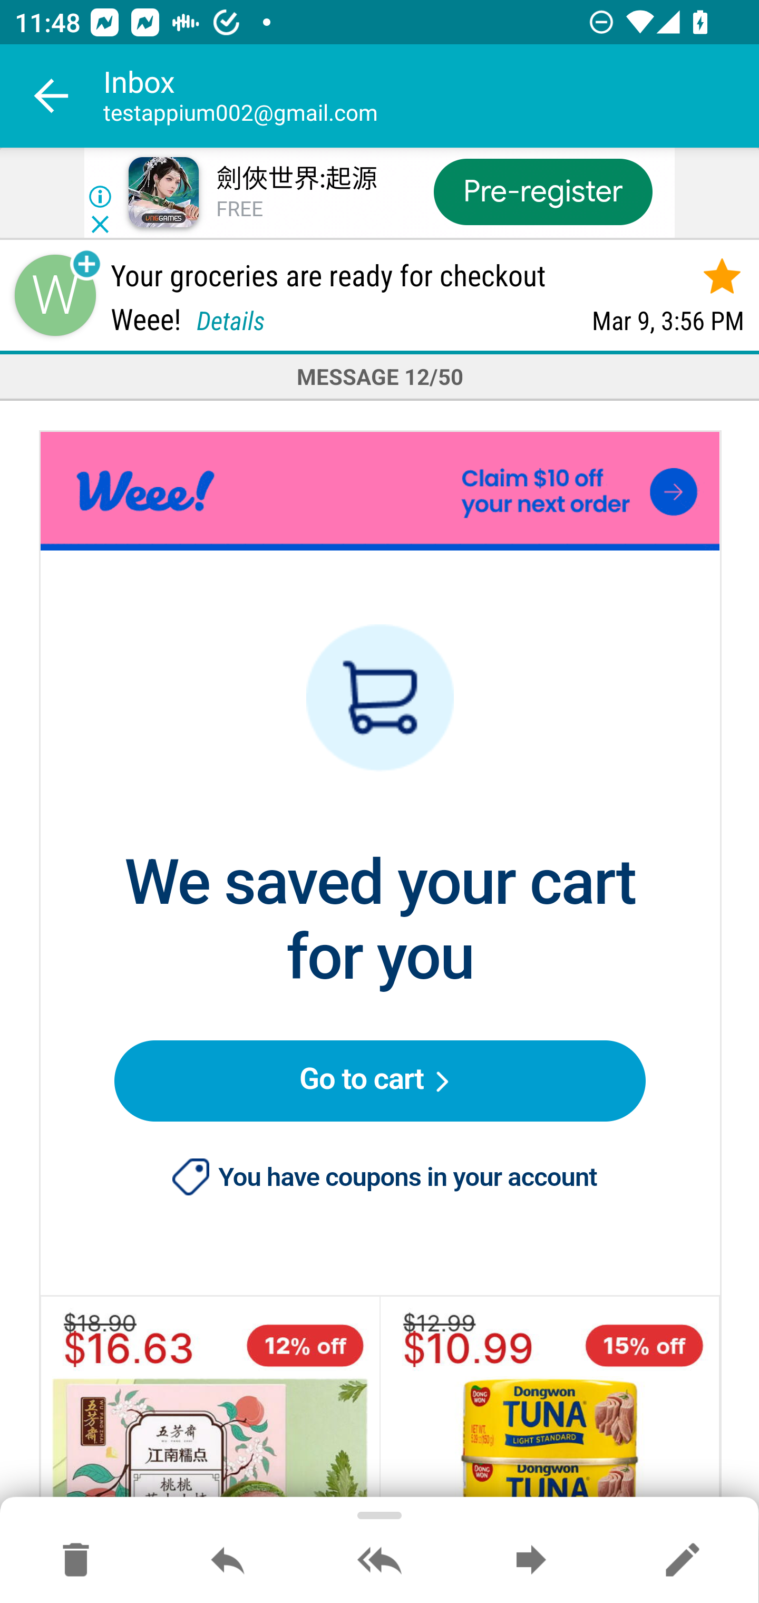 This screenshot has height=1603, width=759. I want to click on Sender contact button, so click(55, 295).